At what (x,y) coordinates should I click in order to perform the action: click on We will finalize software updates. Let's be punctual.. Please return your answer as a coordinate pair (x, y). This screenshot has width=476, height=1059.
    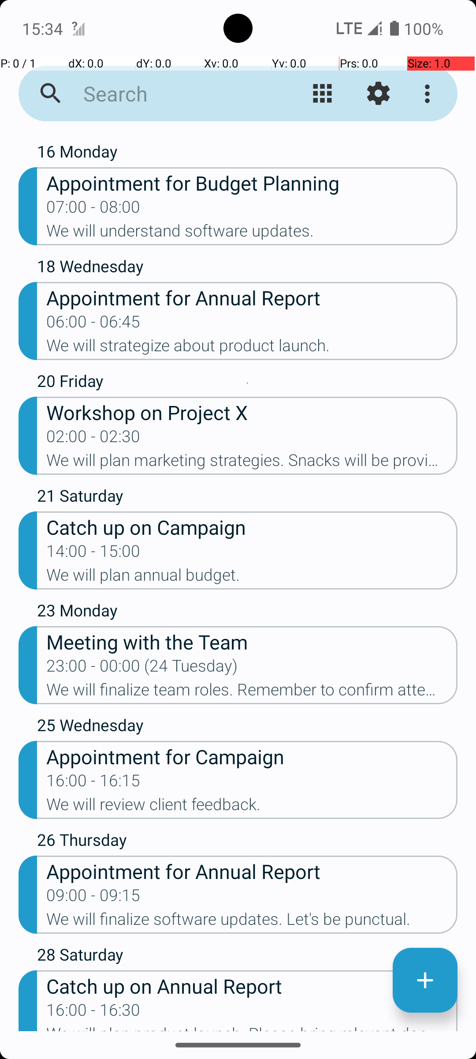
    Looking at the image, I should click on (252, 922).